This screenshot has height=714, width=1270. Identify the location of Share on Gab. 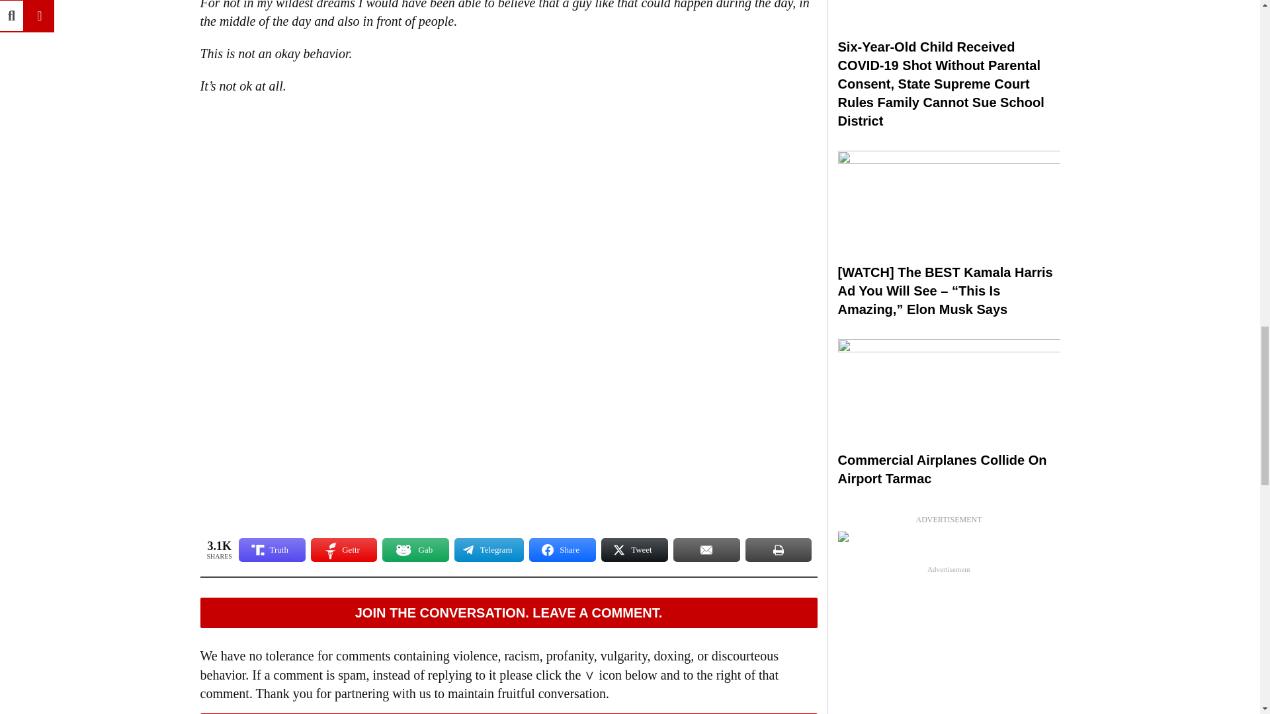
(415, 550).